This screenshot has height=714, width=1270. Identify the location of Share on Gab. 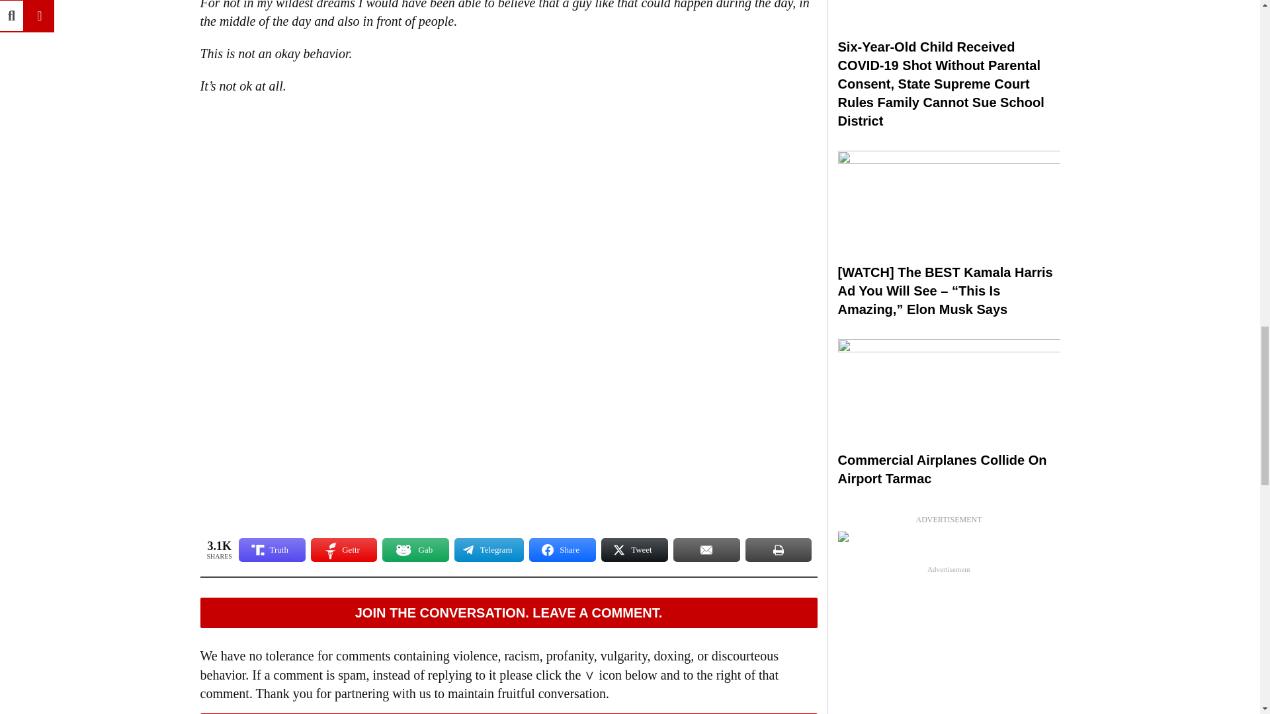
(415, 550).